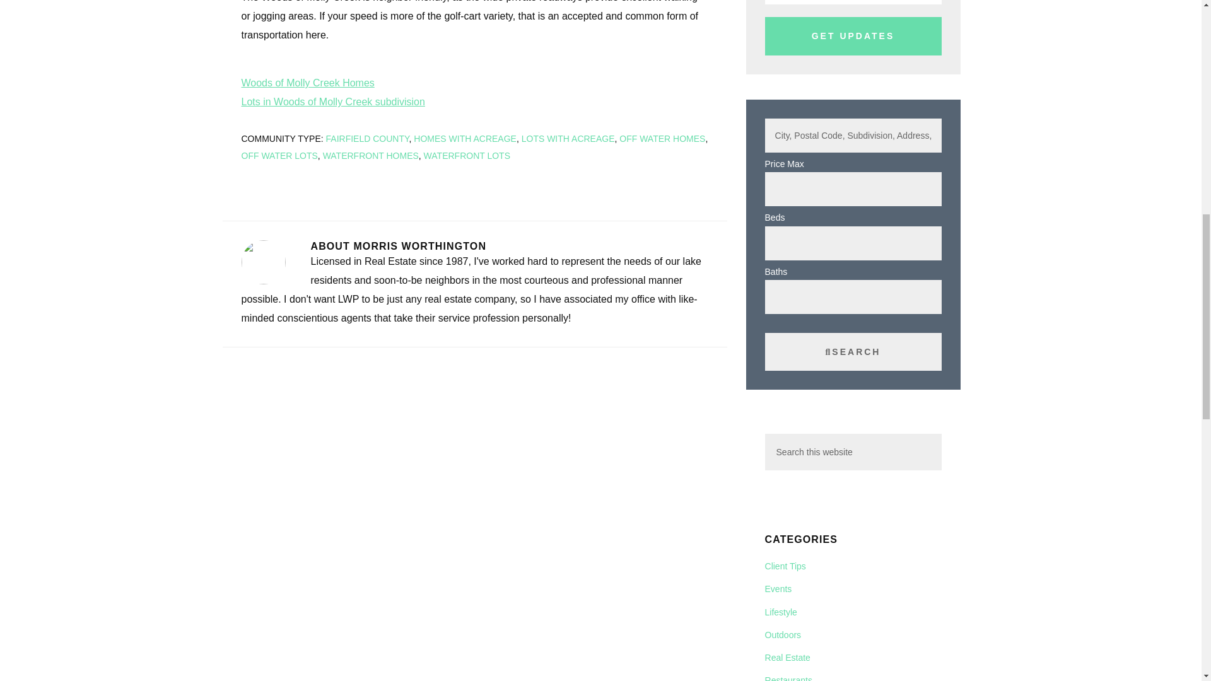 The height and width of the screenshot is (681, 1211). What do you see at coordinates (853, 36) in the screenshot?
I see `GET UPDATES` at bounding box center [853, 36].